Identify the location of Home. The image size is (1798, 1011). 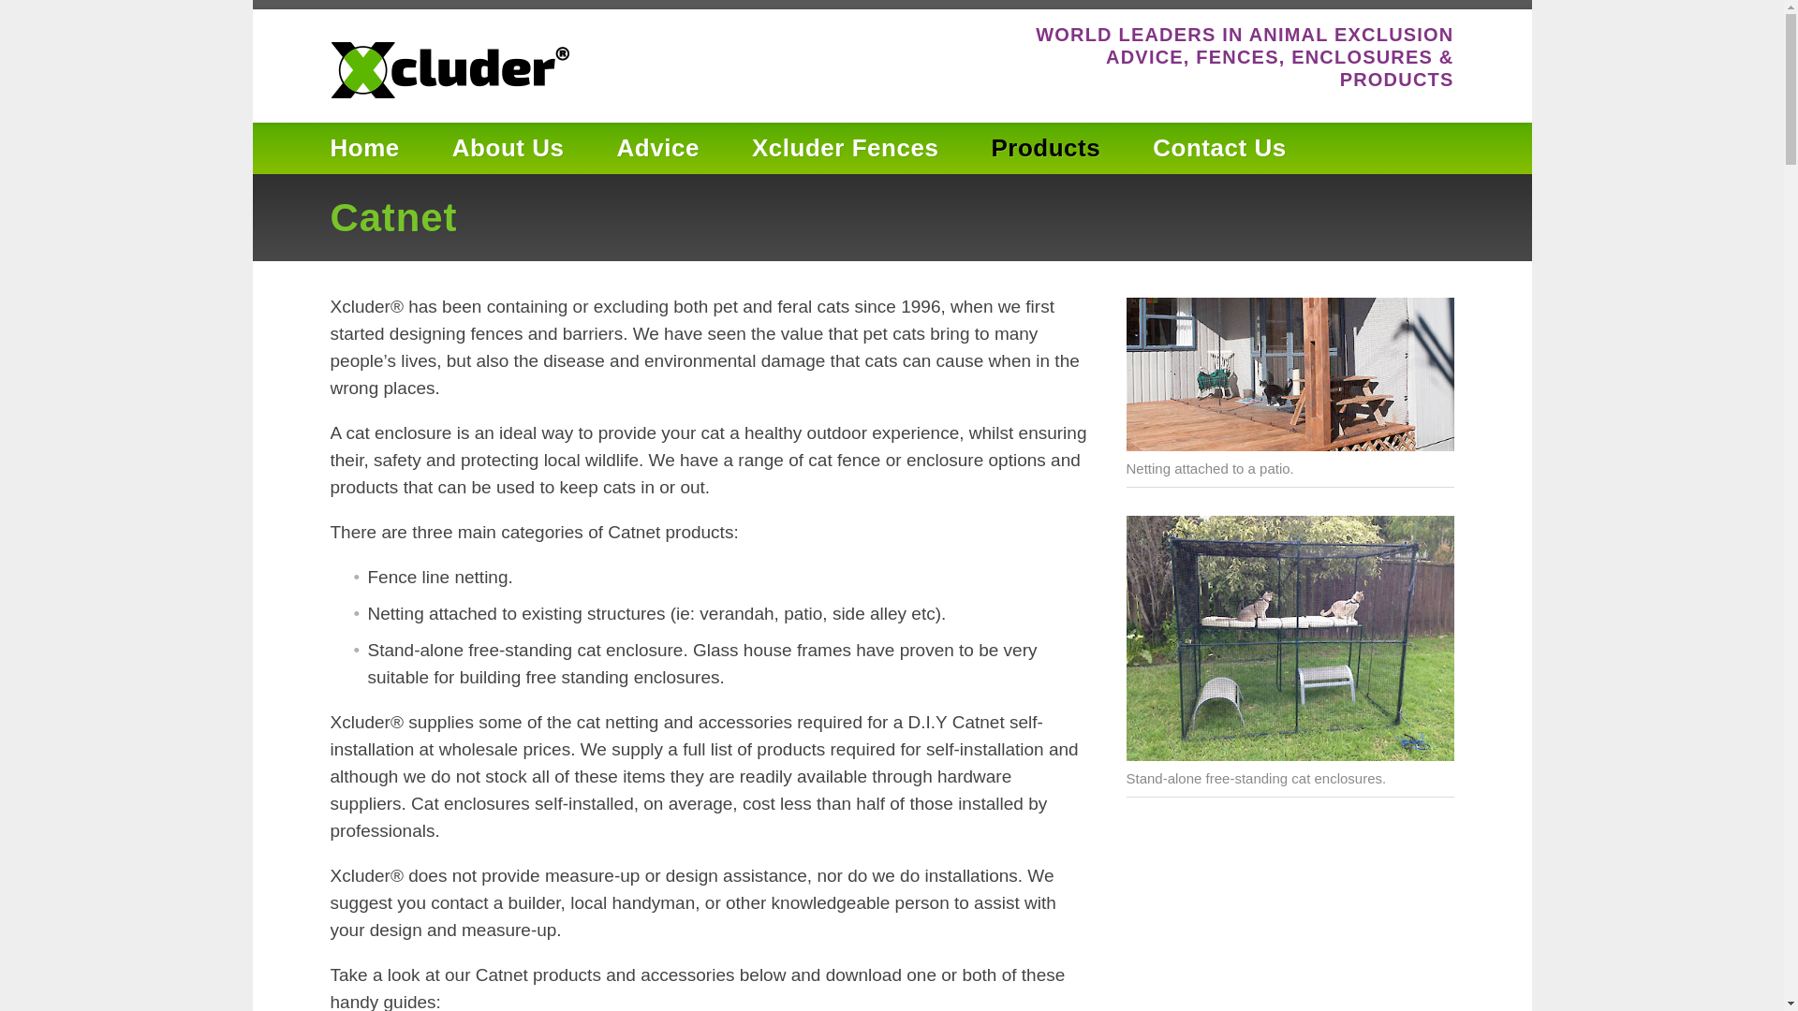
(363, 148).